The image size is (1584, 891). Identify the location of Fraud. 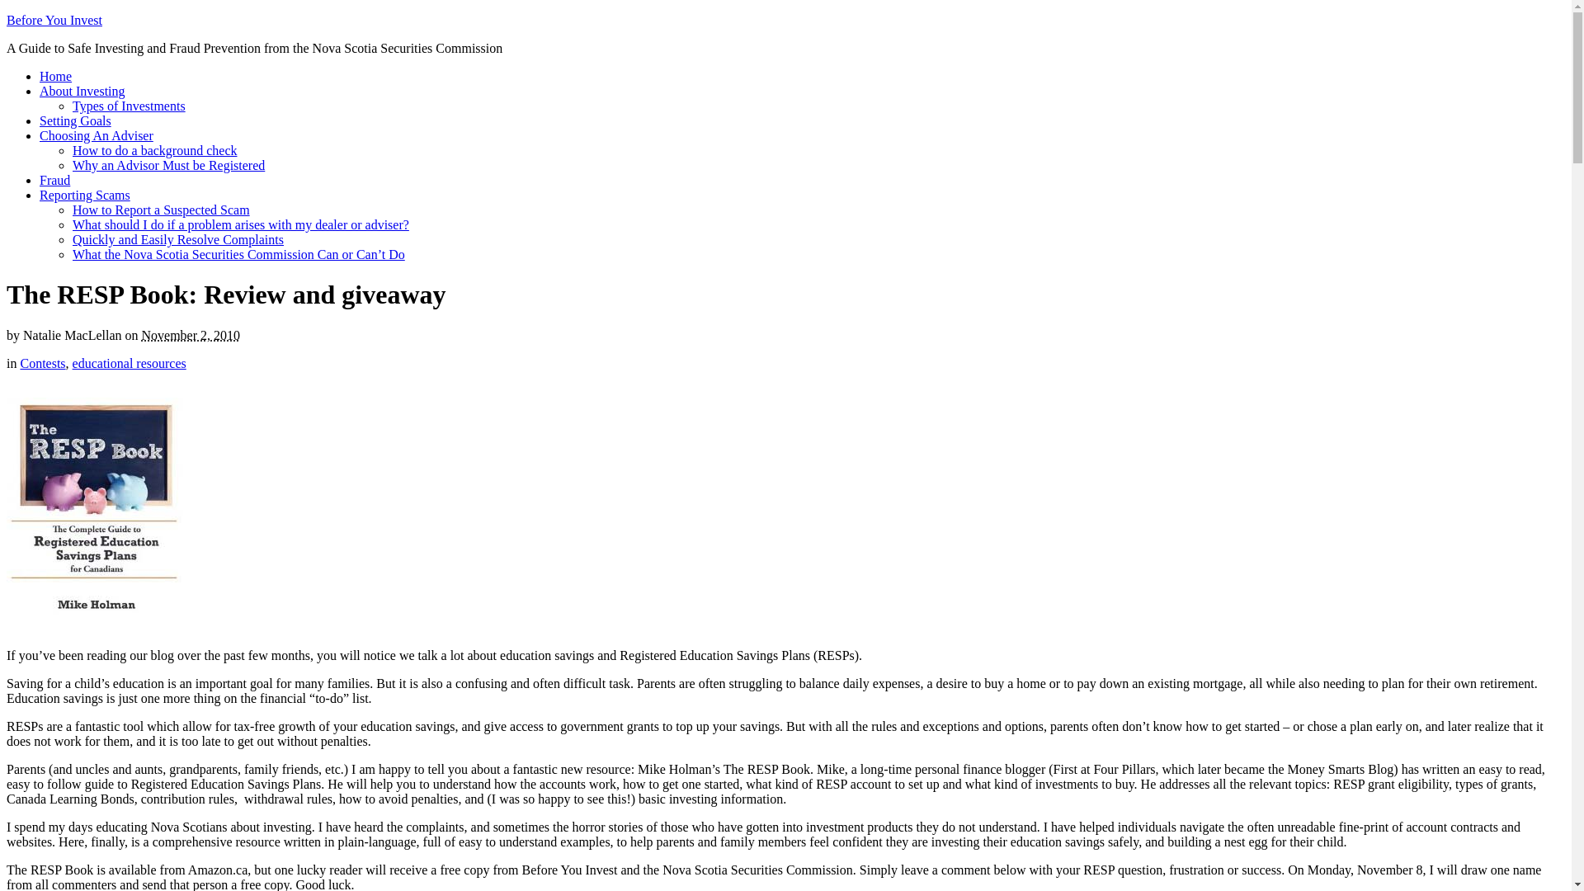
(54, 180).